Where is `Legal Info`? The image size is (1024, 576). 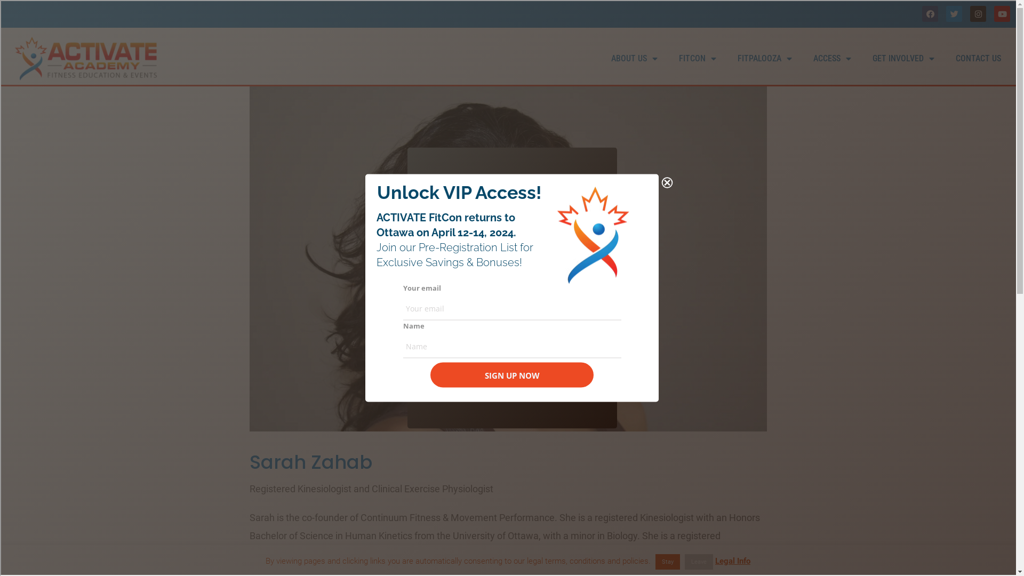
Legal Info is located at coordinates (733, 561).